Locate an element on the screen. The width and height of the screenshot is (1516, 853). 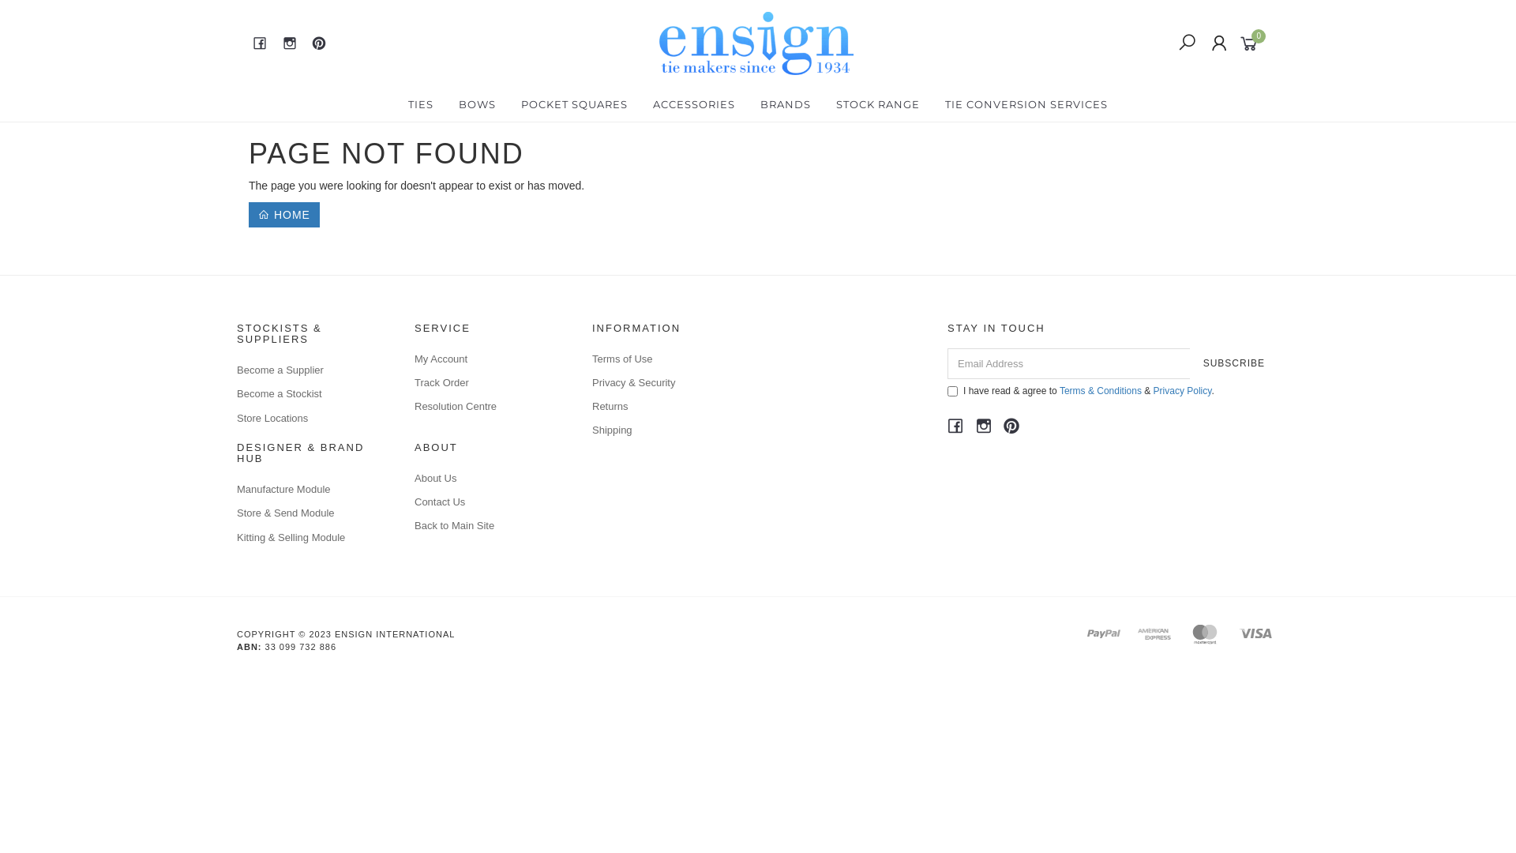
Shipping is located at coordinates (663, 430).